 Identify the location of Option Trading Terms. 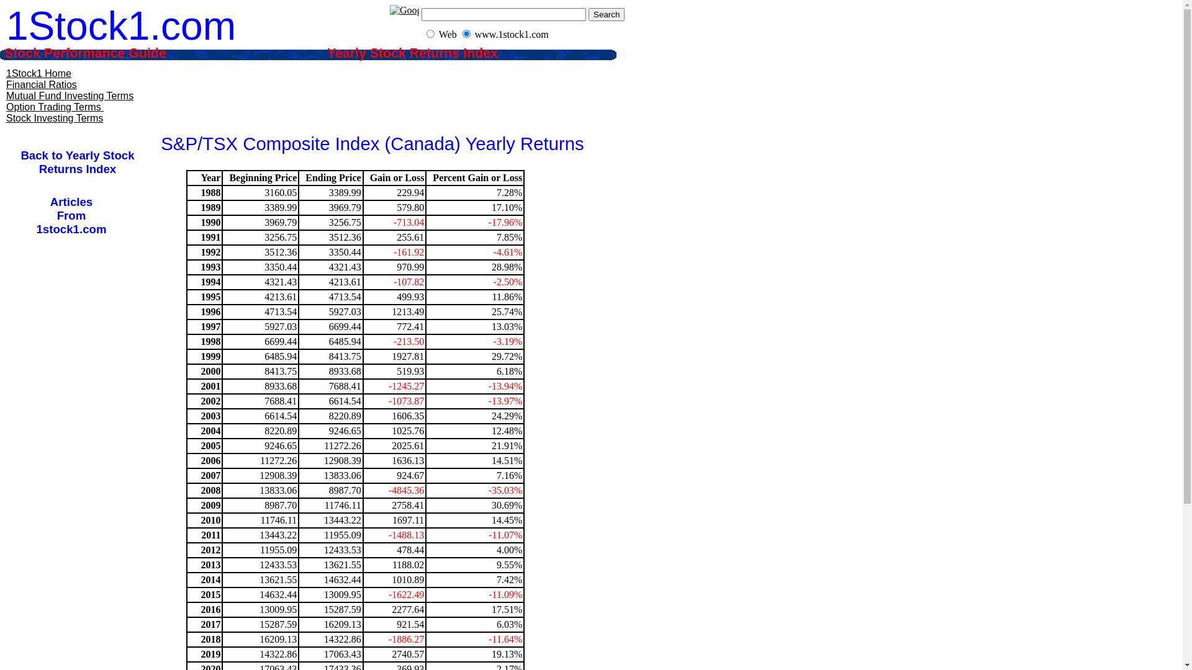
(53, 107).